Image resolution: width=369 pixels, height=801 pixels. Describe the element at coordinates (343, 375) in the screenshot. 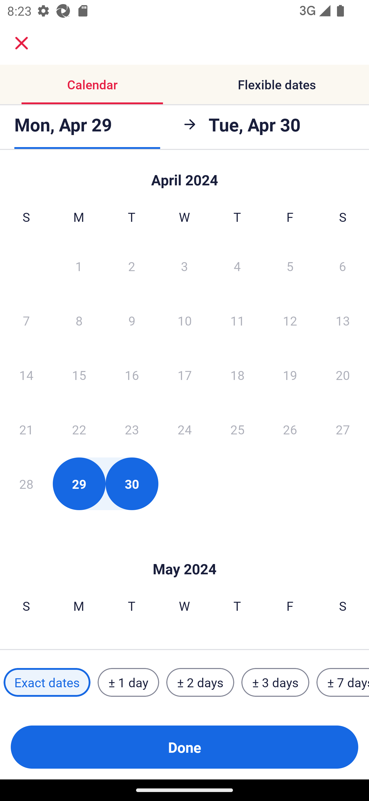

I see `20 Saturday, April 20, 2024` at that location.